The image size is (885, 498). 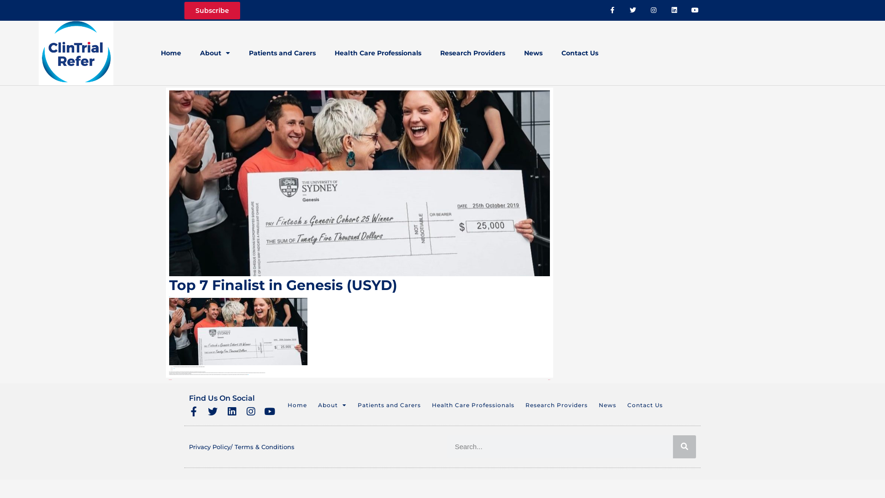 I want to click on News, so click(x=533, y=53).